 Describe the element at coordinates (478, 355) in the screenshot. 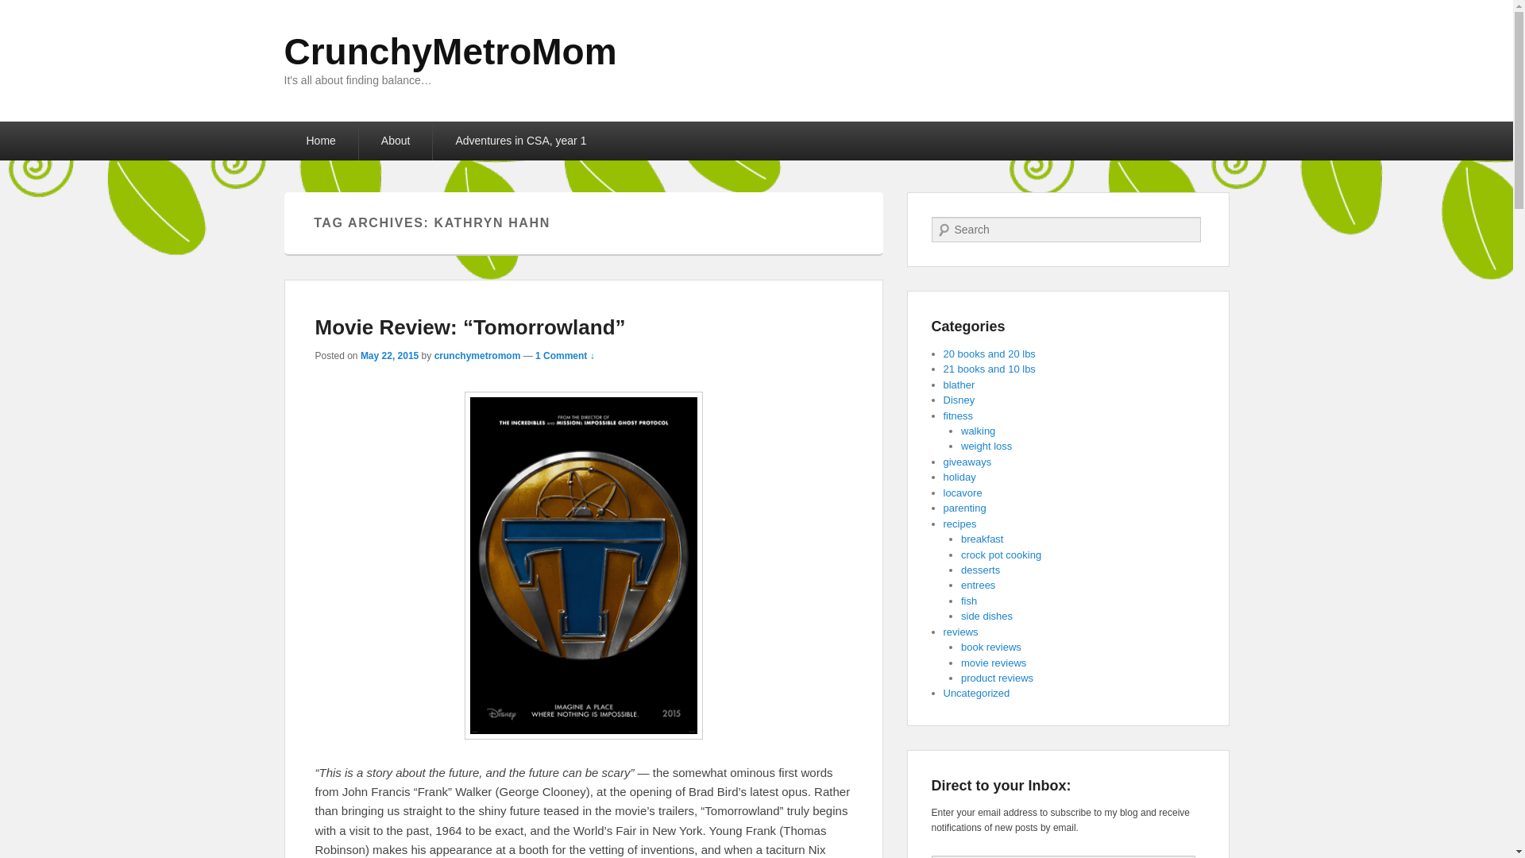

I see `View all posts by crunchymetromom` at that location.